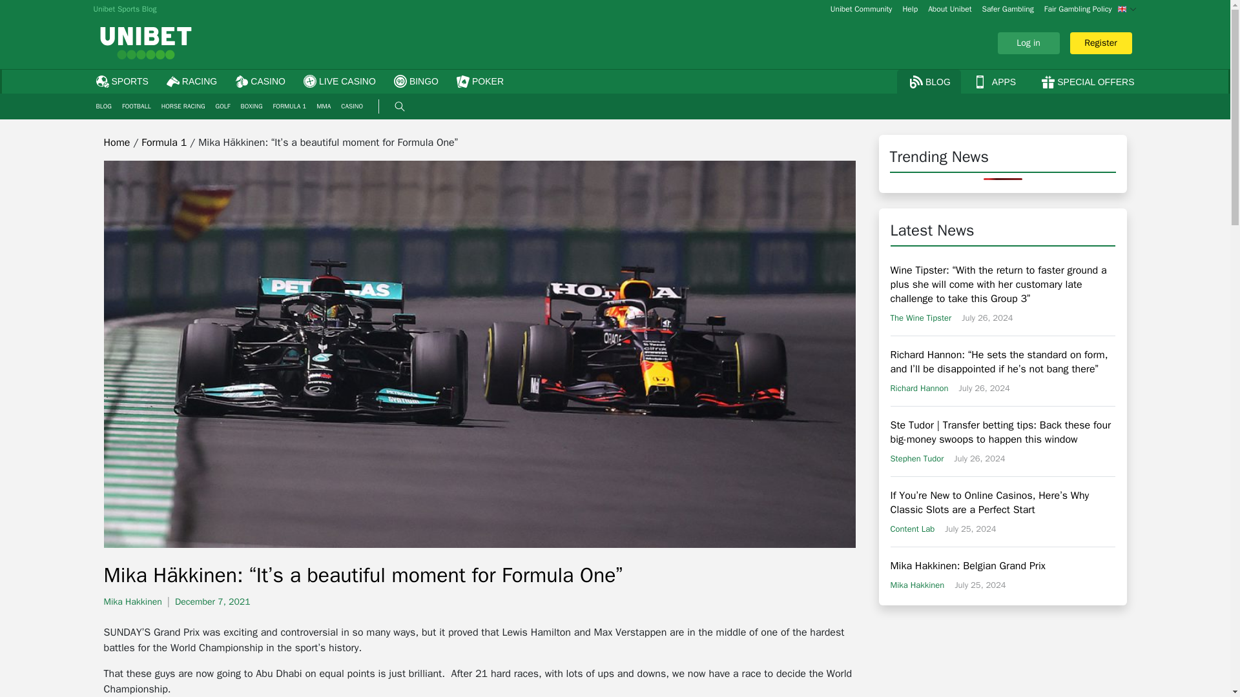 The height and width of the screenshot is (697, 1240). What do you see at coordinates (949, 9) in the screenshot?
I see `Fair Gambling Policy` at bounding box center [949, 9].